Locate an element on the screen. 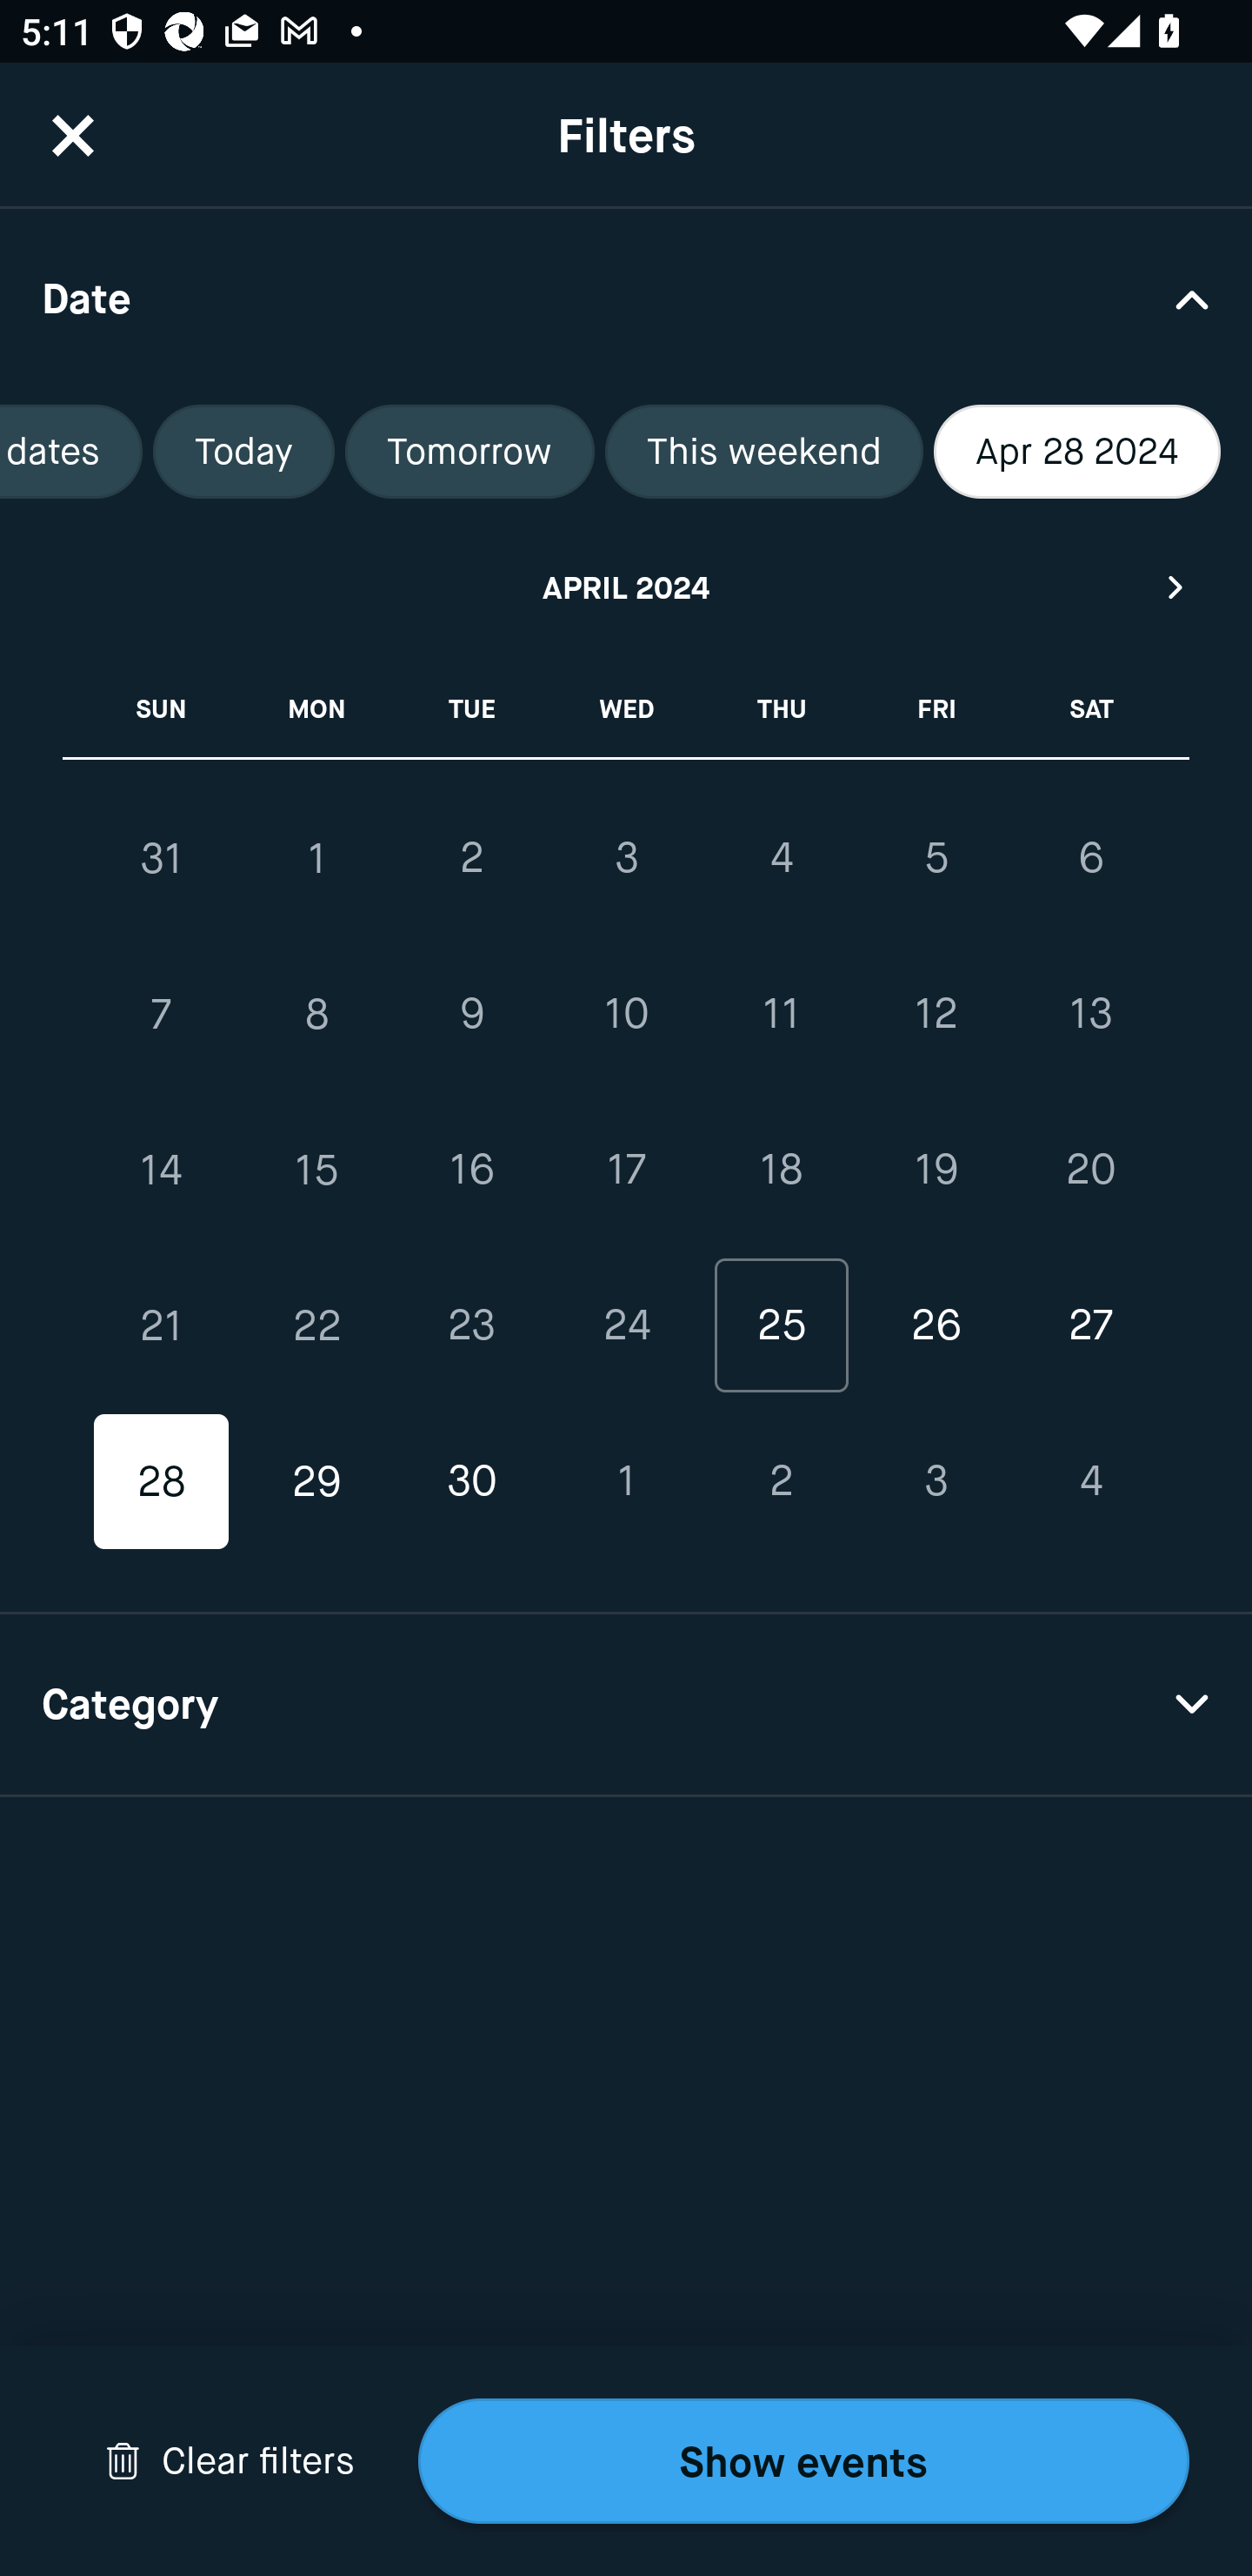  CloseButton is located at coordinates (73, 135).